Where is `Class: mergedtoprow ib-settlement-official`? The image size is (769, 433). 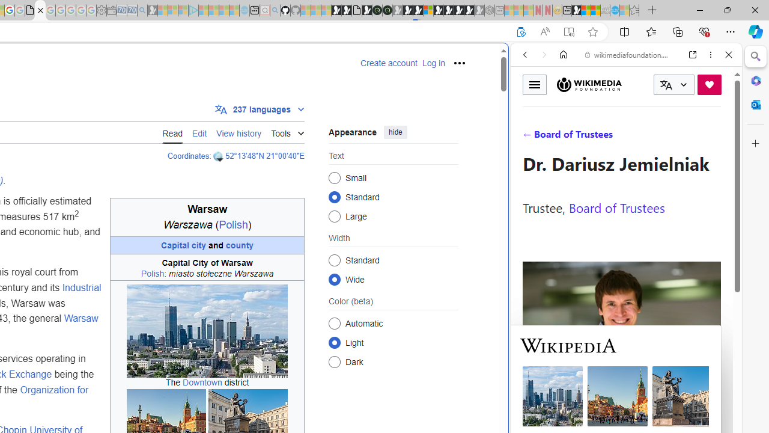
Class: mergedtoprow ib-settlement-official is located at coordinates (207, 267).